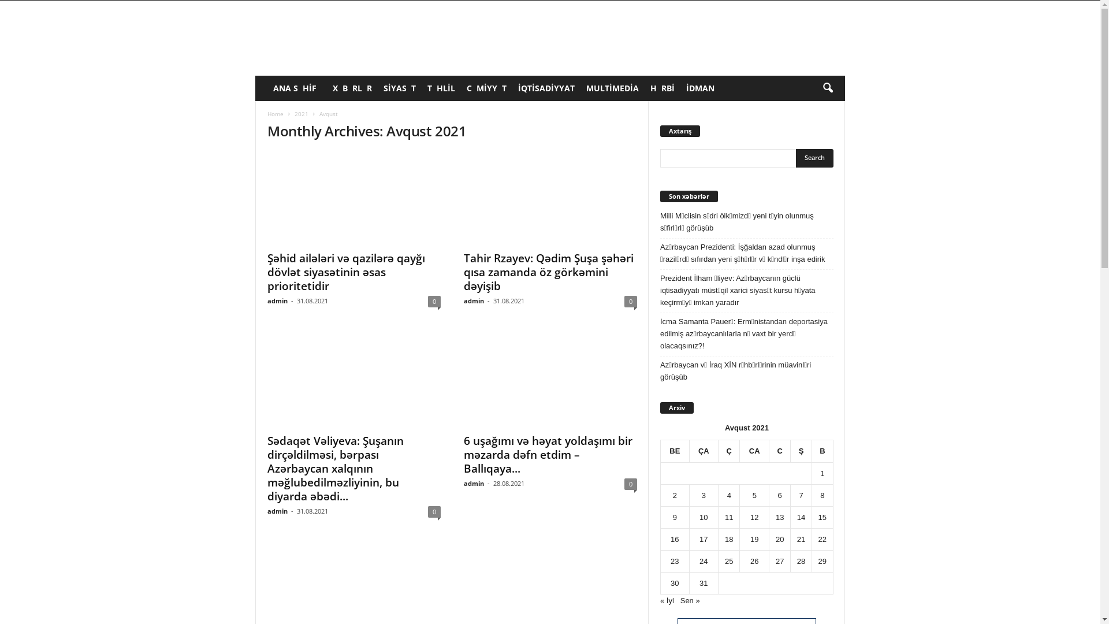 The image size is (1109, 624). I want to click on 17, so click(704, 540).